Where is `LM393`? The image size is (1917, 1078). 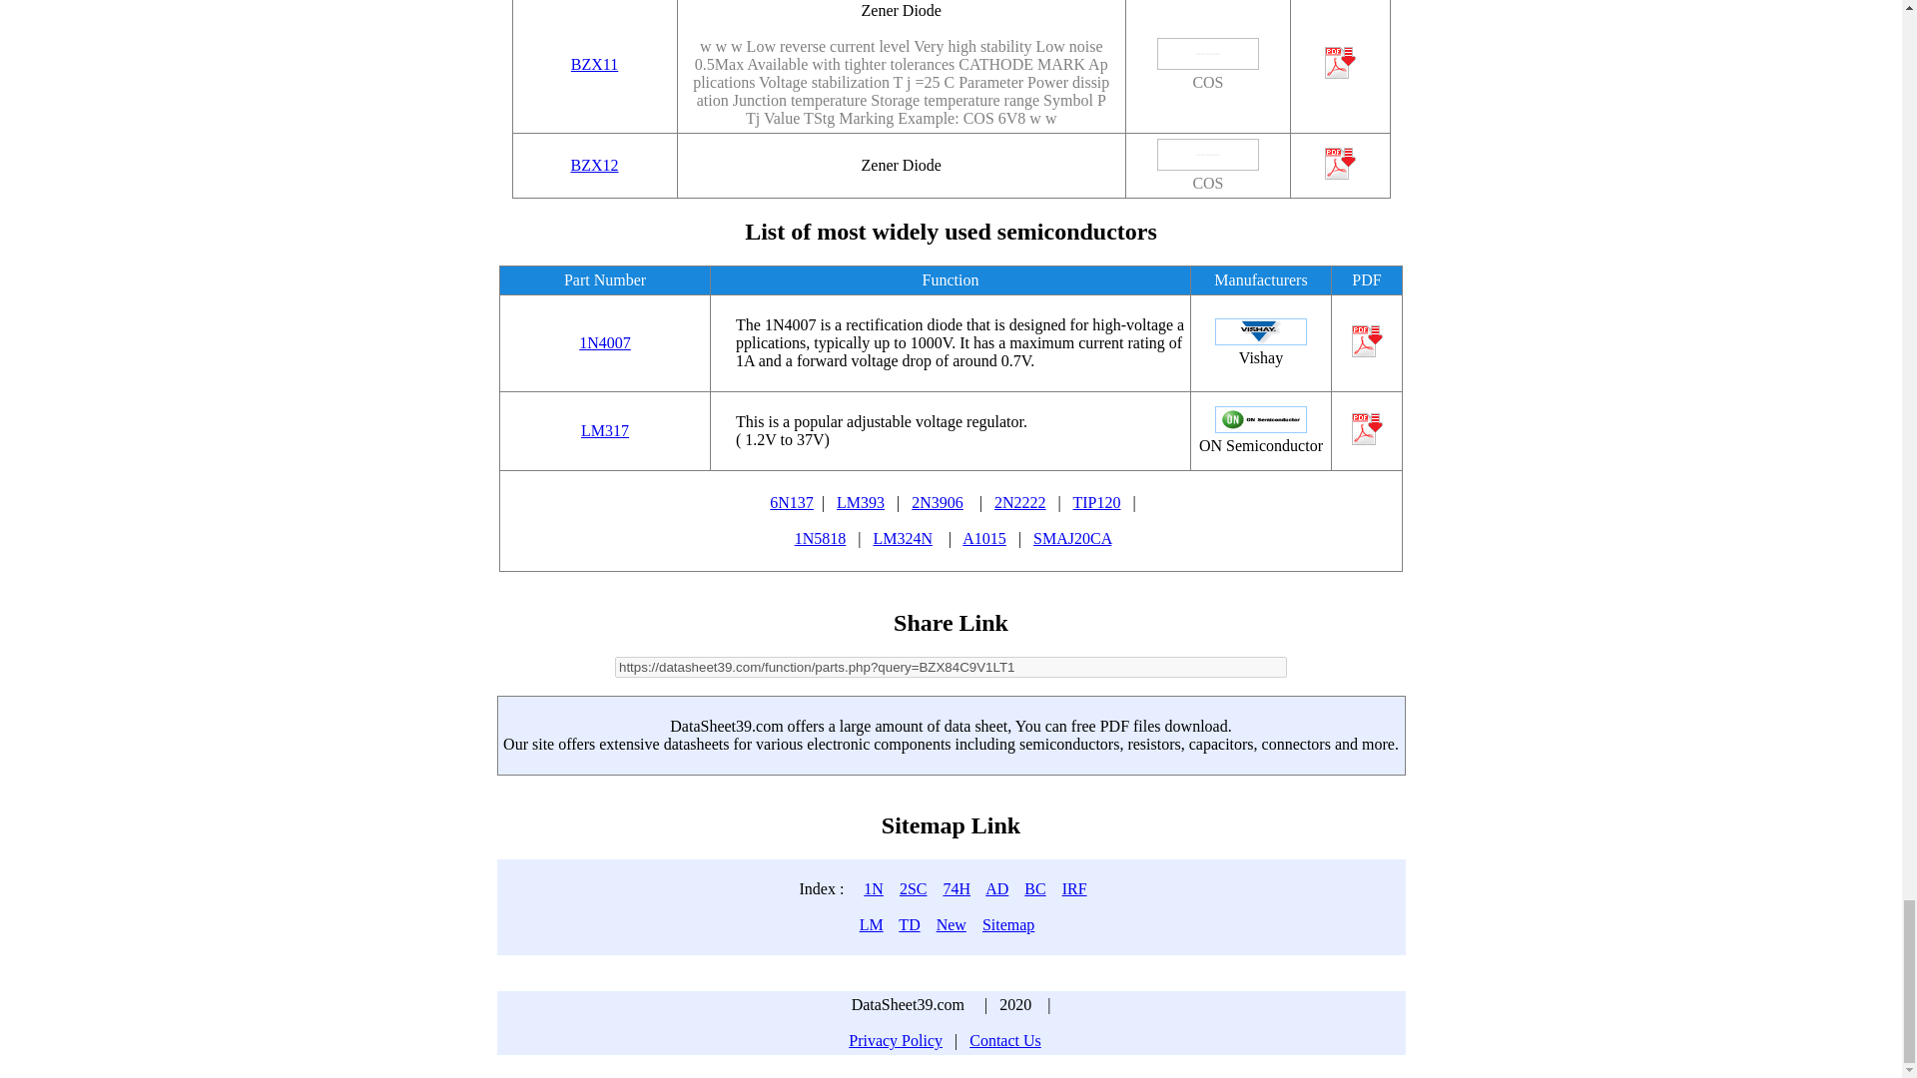 LM393 is located at coordinates (860, 501).